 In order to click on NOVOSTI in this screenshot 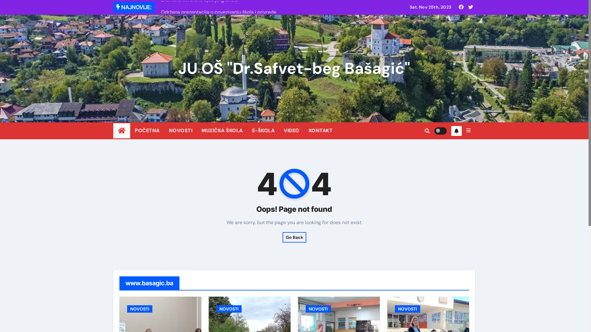, I will do `click(140, 309)`.